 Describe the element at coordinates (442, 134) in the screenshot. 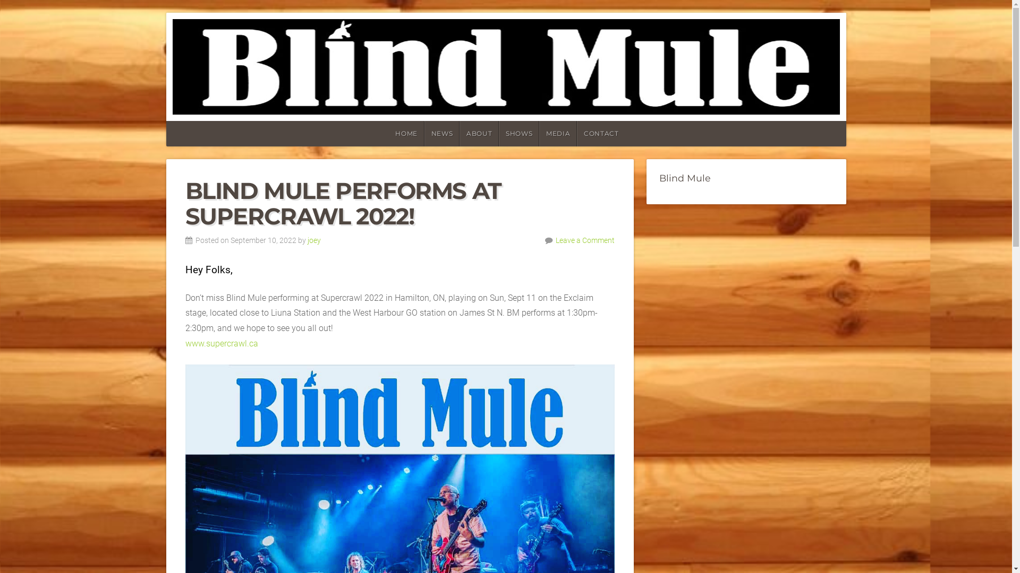

I see `NEWS` at that location.